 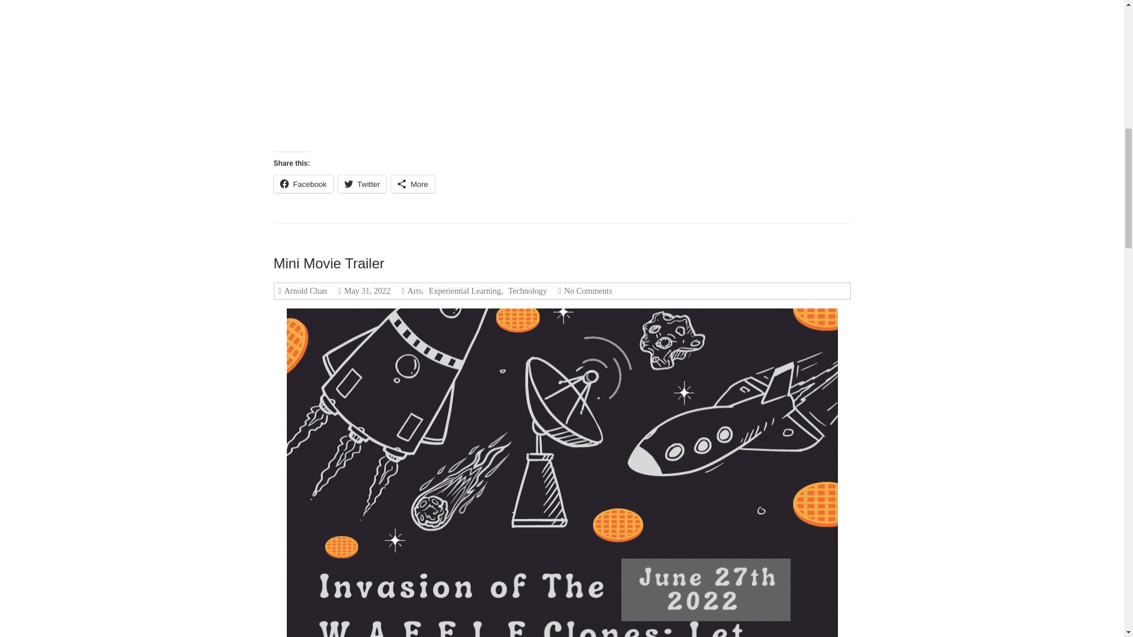 What do you see at coordinates (303, 184) in the screenshot?
I see `Click to share on Facebook` at bounding box center [303, 184].